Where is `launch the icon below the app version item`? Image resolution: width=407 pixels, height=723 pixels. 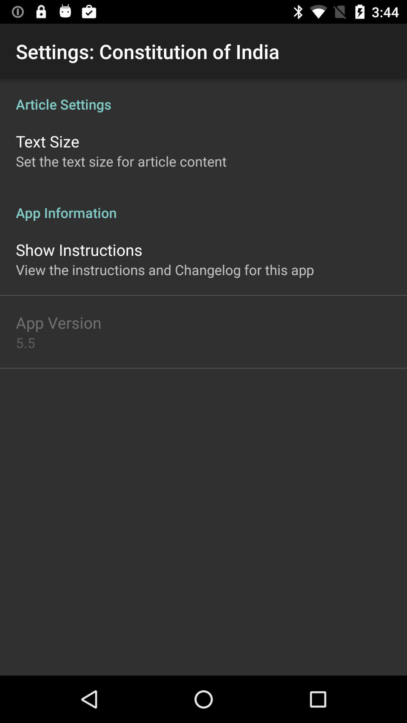
launch the icon below the app version item is located at coordinates (26, 343).